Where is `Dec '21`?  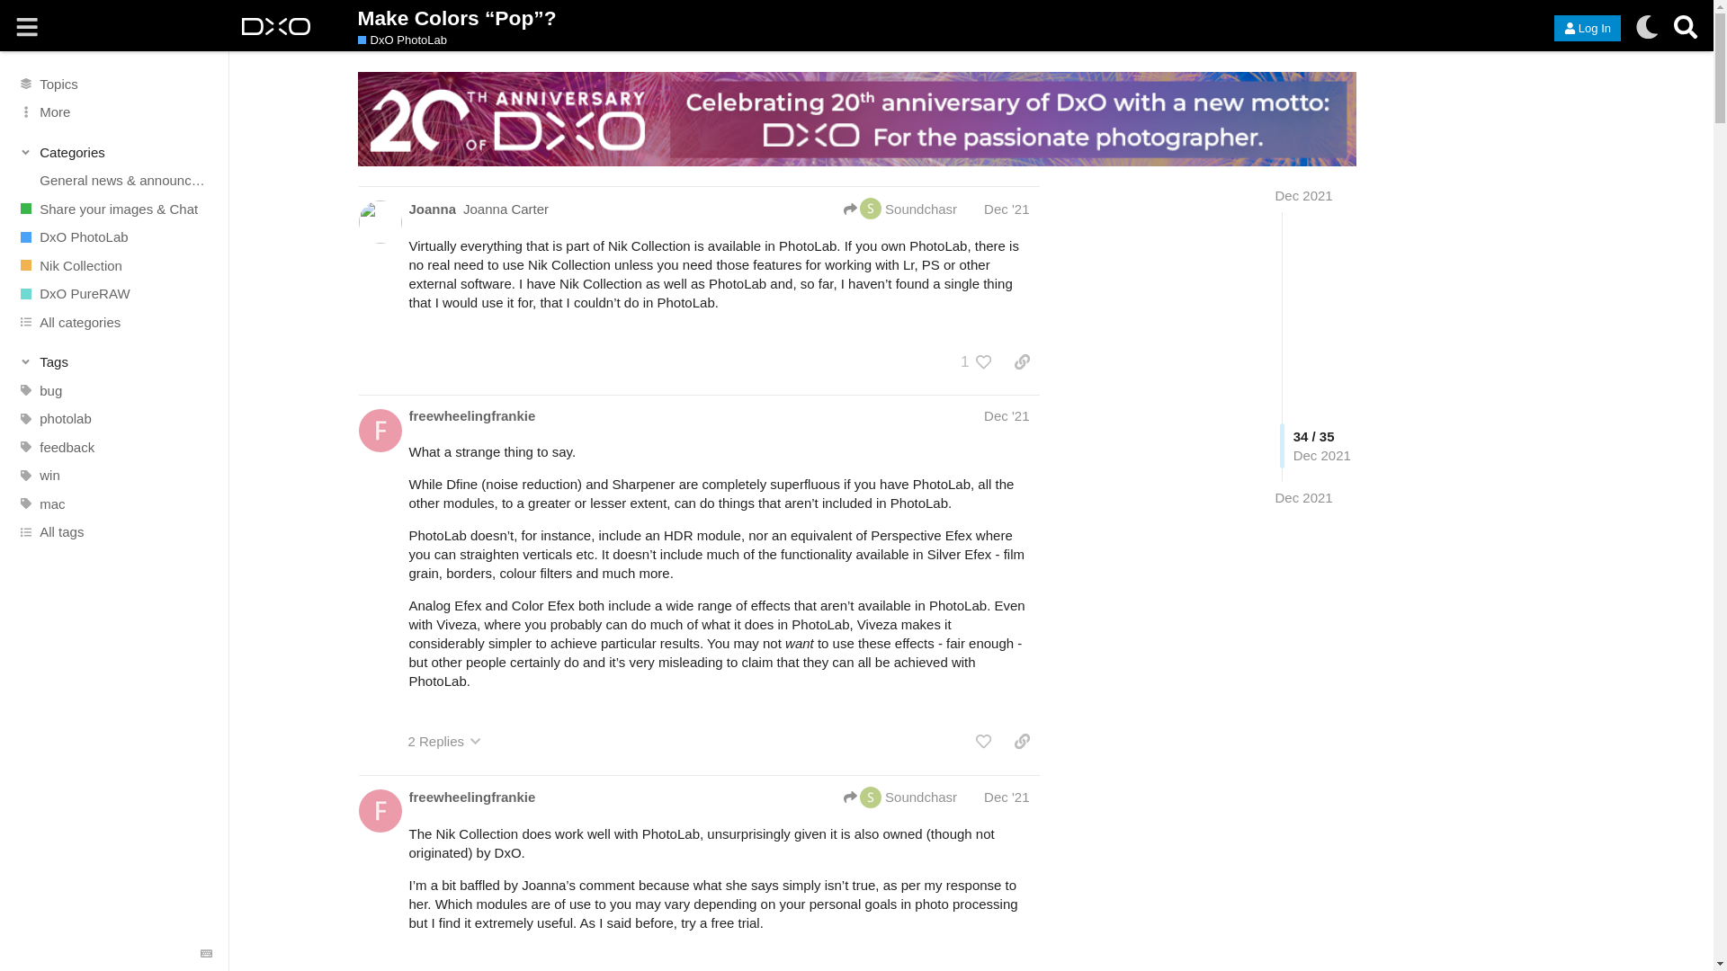 Dec '21 is located at coordinates (1007, 209).